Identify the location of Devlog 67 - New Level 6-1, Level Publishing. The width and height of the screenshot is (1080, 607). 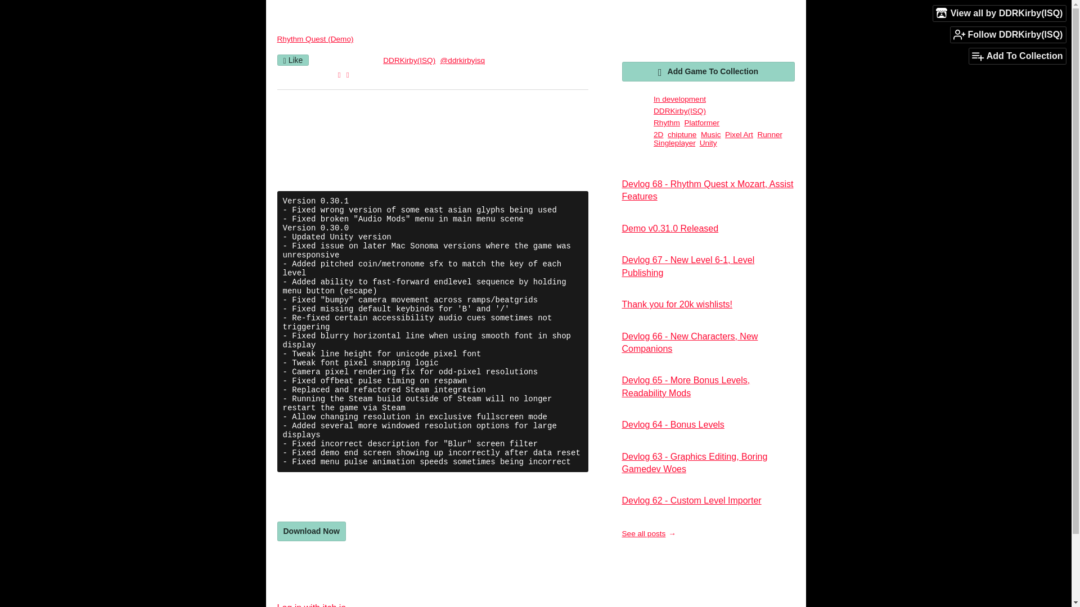
(688, 265).